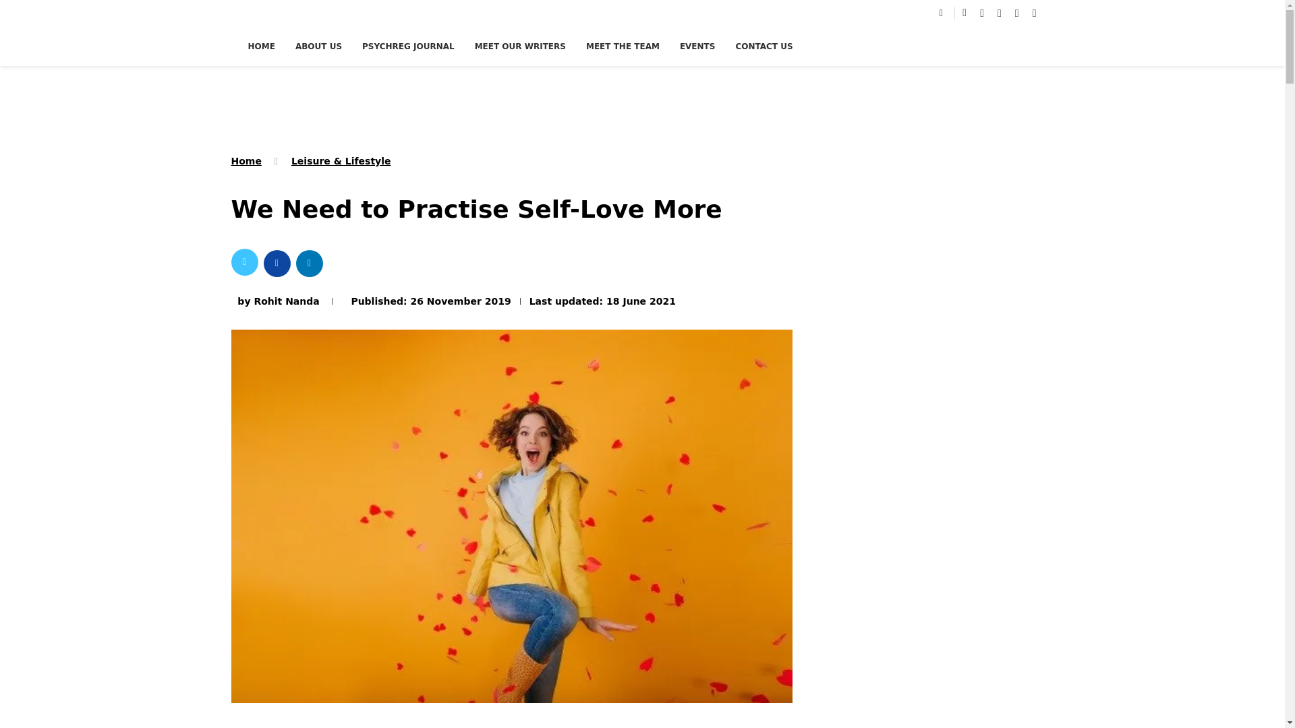  What do you see at coordinates (521, 46) in the screenshot?
I see `MEET OUR WRITERS` at bounding box center [521, 46].